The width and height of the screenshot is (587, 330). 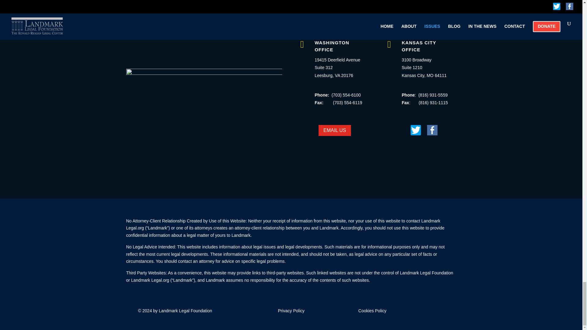 I want to click on Landmark Logo grey2, so click(x=204, y=37).